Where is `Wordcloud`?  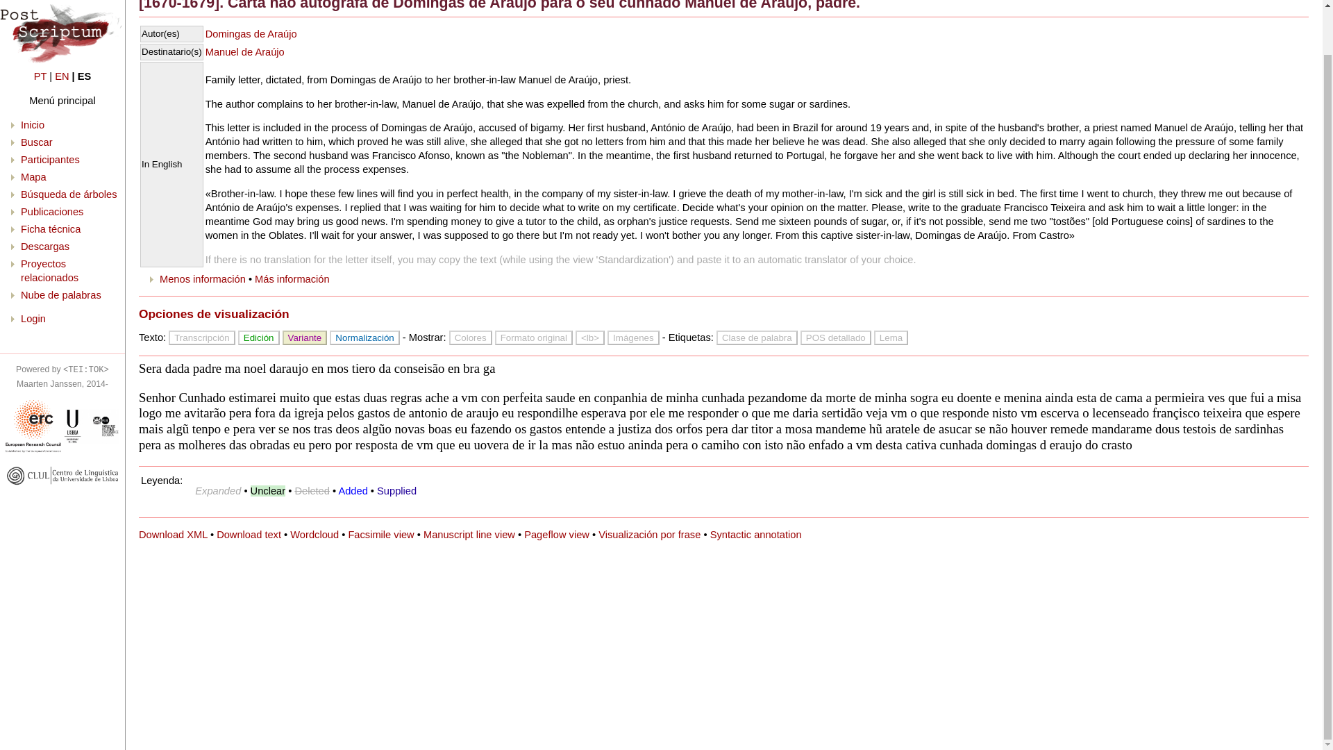 Wordcloud is located at coordinates (314, 535).